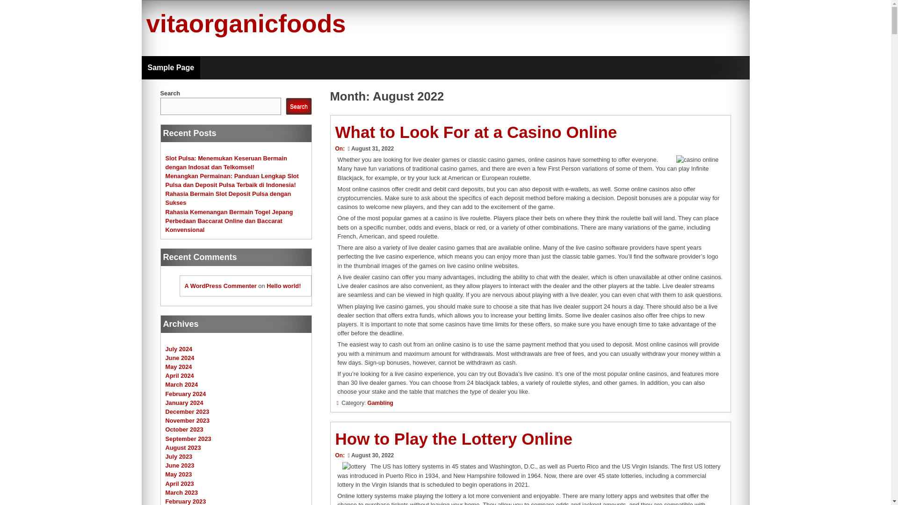  What do you see at coordinates (369, 149) in the screenshot?
I see `August 31, 2022` at bounding box center [369, 149].